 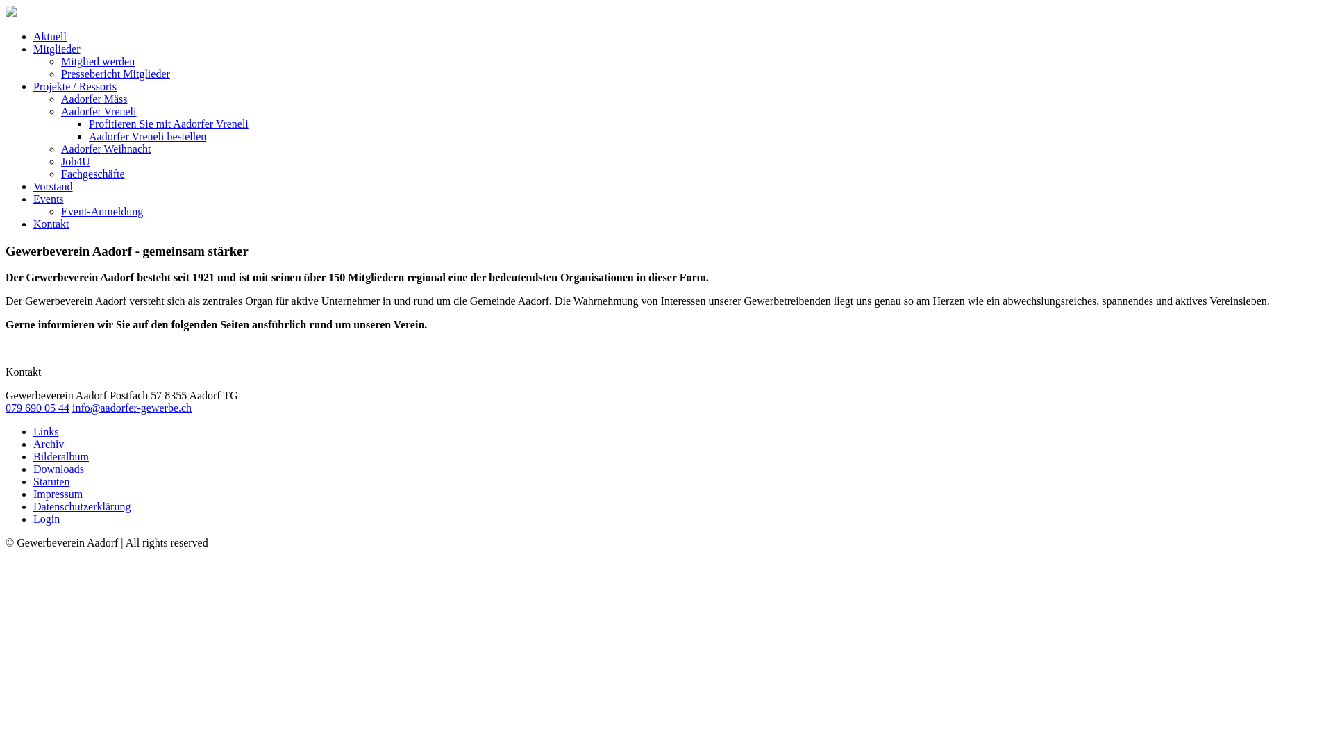 What do you see at coordinates (98, 61) in the screenshot?
I see `Mitglied werden` at bounding box center [98, 61].